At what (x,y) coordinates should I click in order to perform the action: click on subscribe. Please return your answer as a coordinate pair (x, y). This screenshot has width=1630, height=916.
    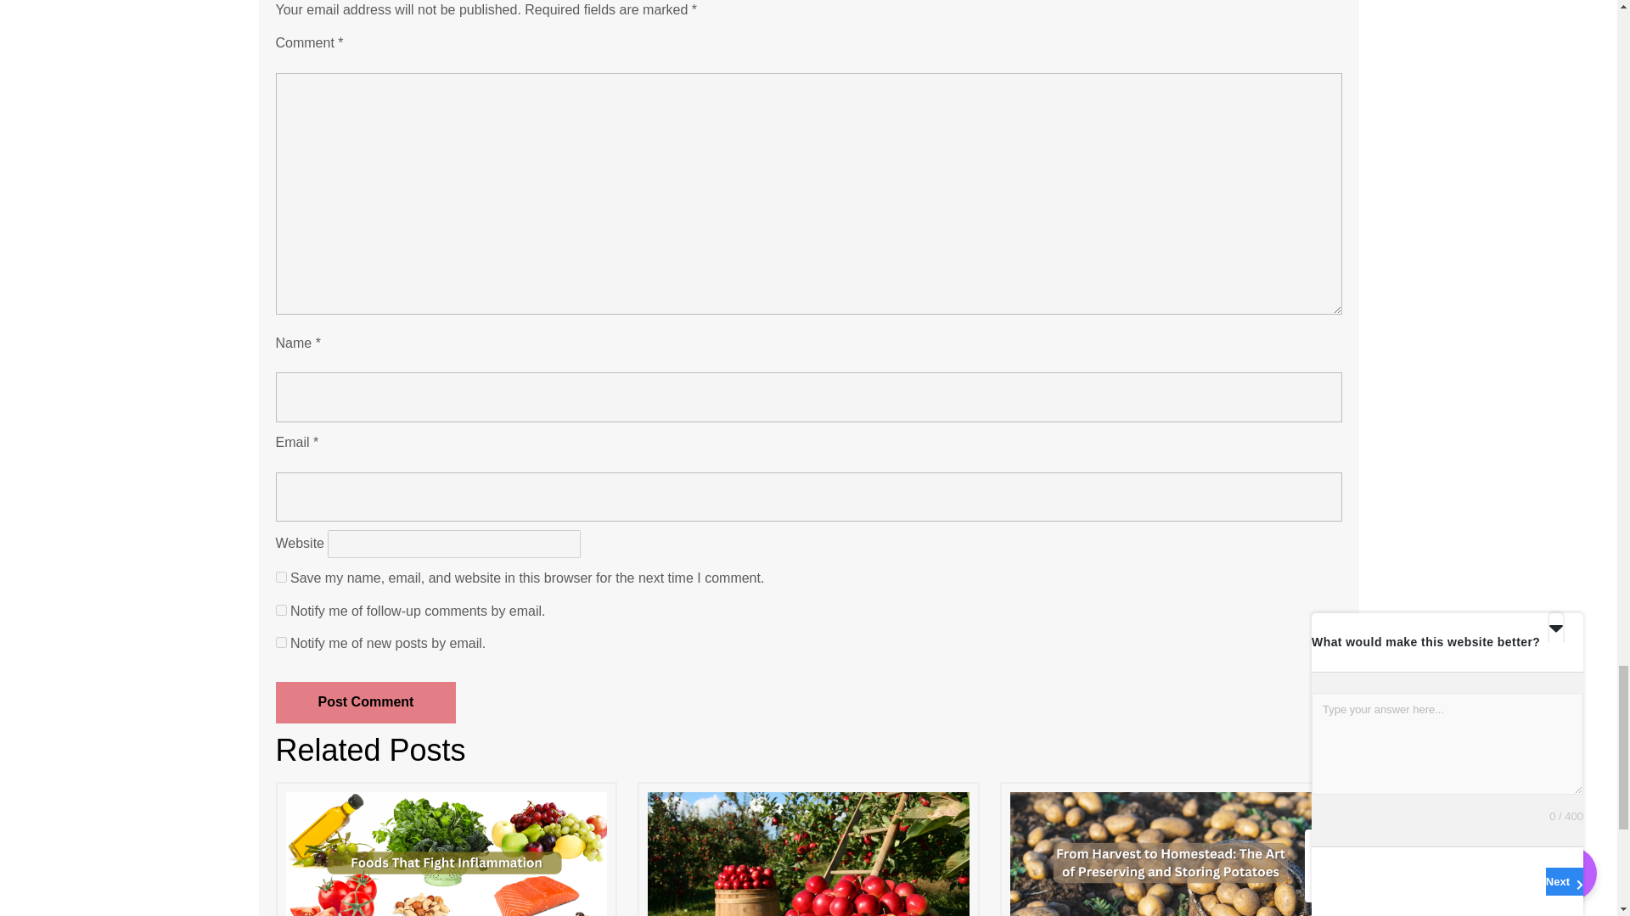
    Looking at the image, I should click on (280, 641).